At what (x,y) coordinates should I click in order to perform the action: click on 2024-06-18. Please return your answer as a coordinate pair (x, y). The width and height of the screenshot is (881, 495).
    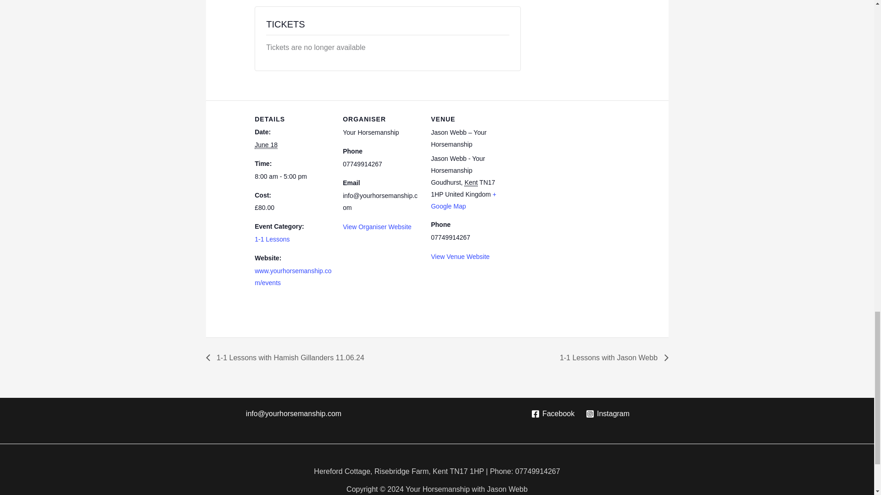
    Looking at the image, I should click on (293, 176).